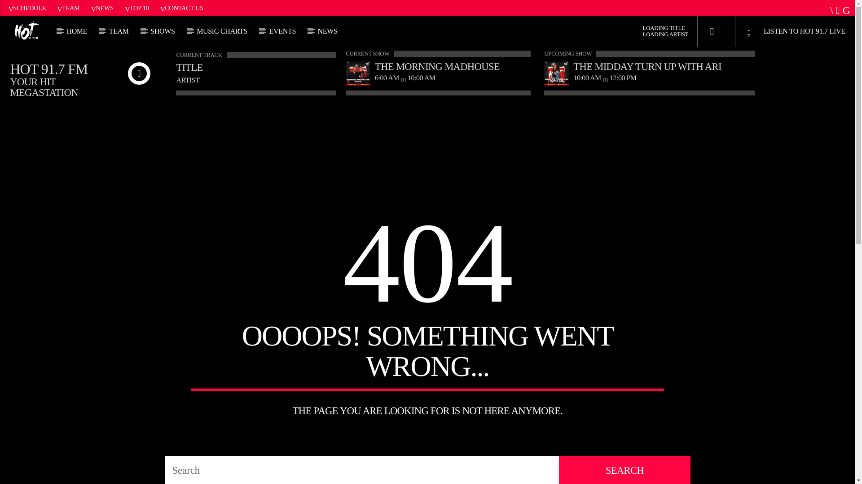 The width and height of the screenshot is (862, 484). Describe the element at coordinates (713, 112) in the screenshot. I see `Search` at that location.